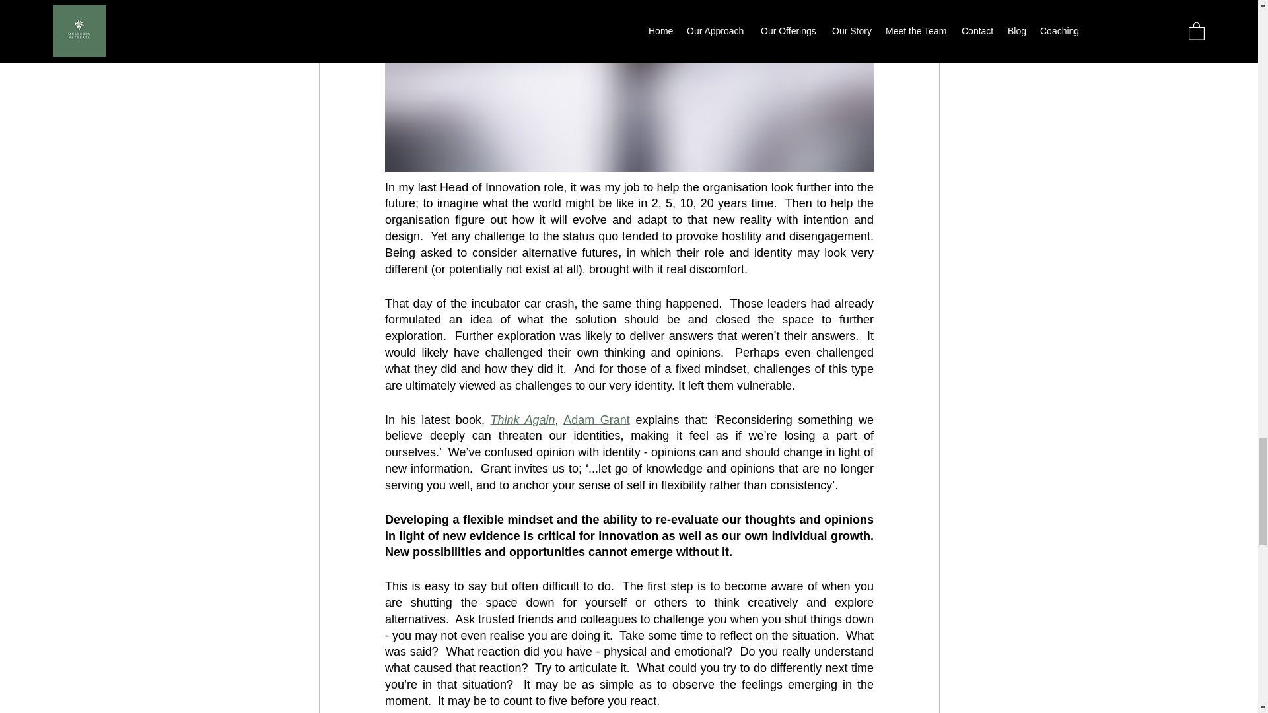 This screenshot has height=713, width=1268. Describe the element at coordinates (522, 419) in the screenshot. I see `Think Again` at that location.